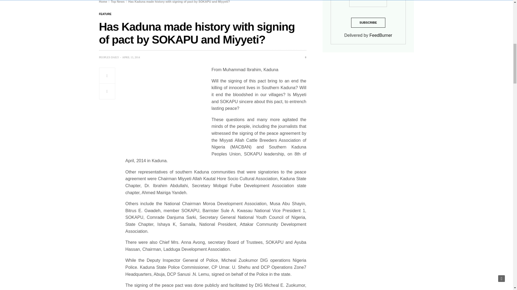  Describe the element at coordinates (105, 14) in the screenshot. I see `Feature` at that location.